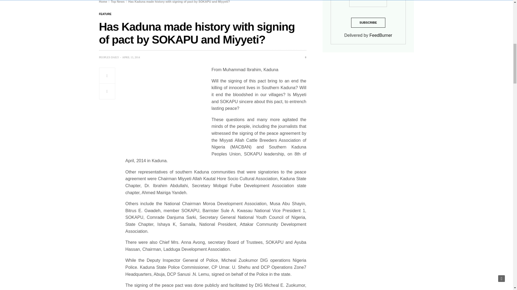  Describe the element at coordinates (105, 14) in the screenshot. I see `Feature` at that location.